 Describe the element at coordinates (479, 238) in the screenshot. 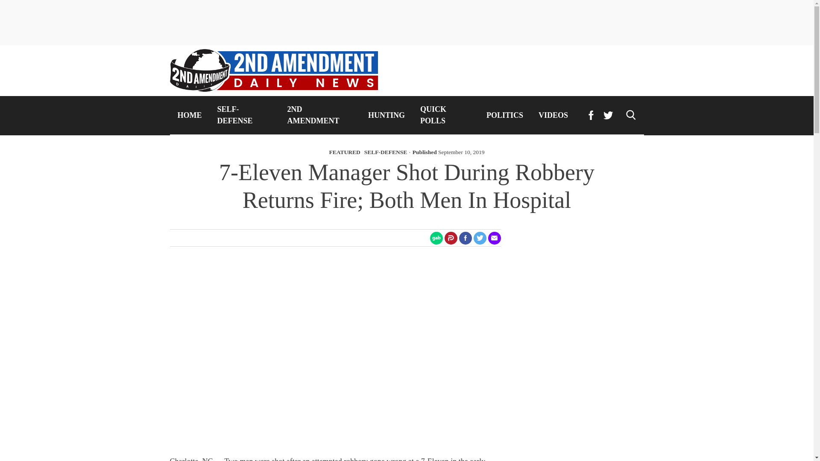

I see `Share on Twitter` at that location.